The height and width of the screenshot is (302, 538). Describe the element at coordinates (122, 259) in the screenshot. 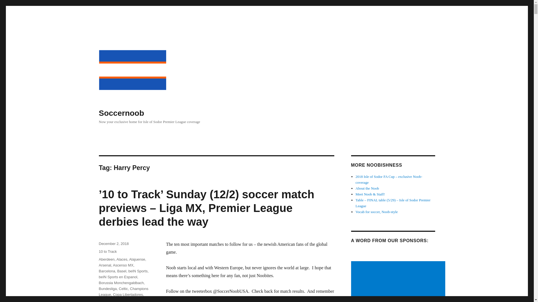

I see `Alaces` at that location.